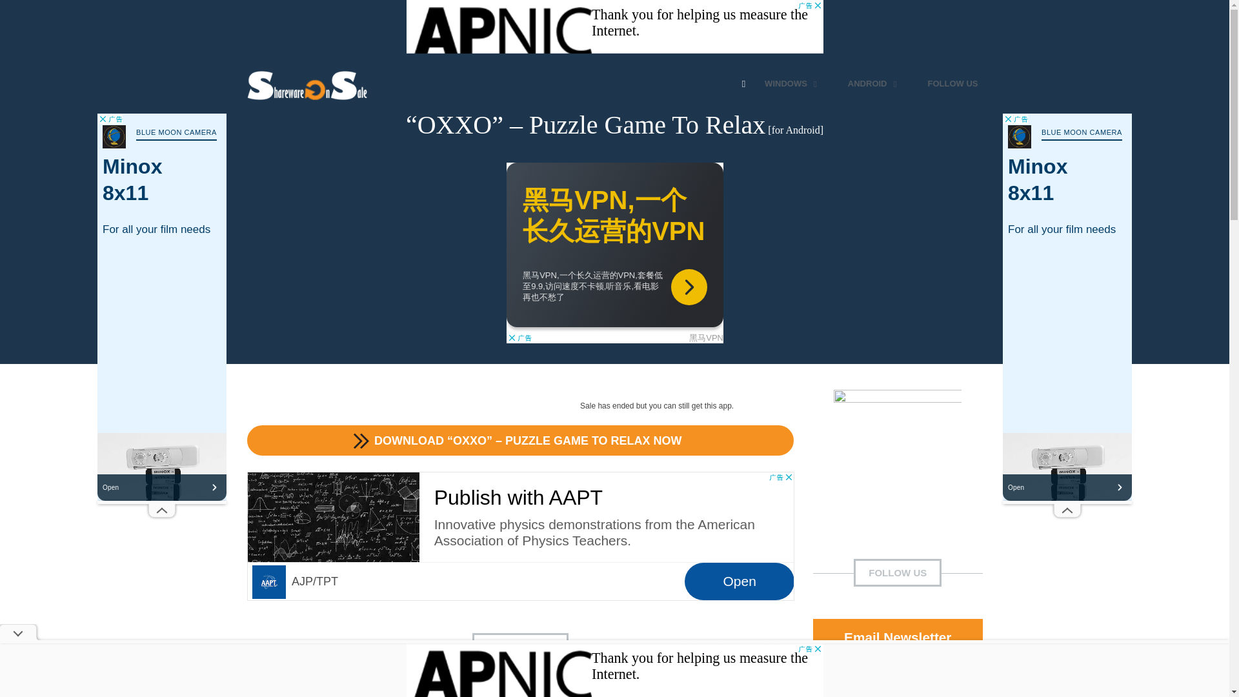 The height and width of the screenshot is (697, 1239). What do you see at coordinates (792, 84) in the screenshot?
I see `WINDOWS` at bounding box center [792, 84].